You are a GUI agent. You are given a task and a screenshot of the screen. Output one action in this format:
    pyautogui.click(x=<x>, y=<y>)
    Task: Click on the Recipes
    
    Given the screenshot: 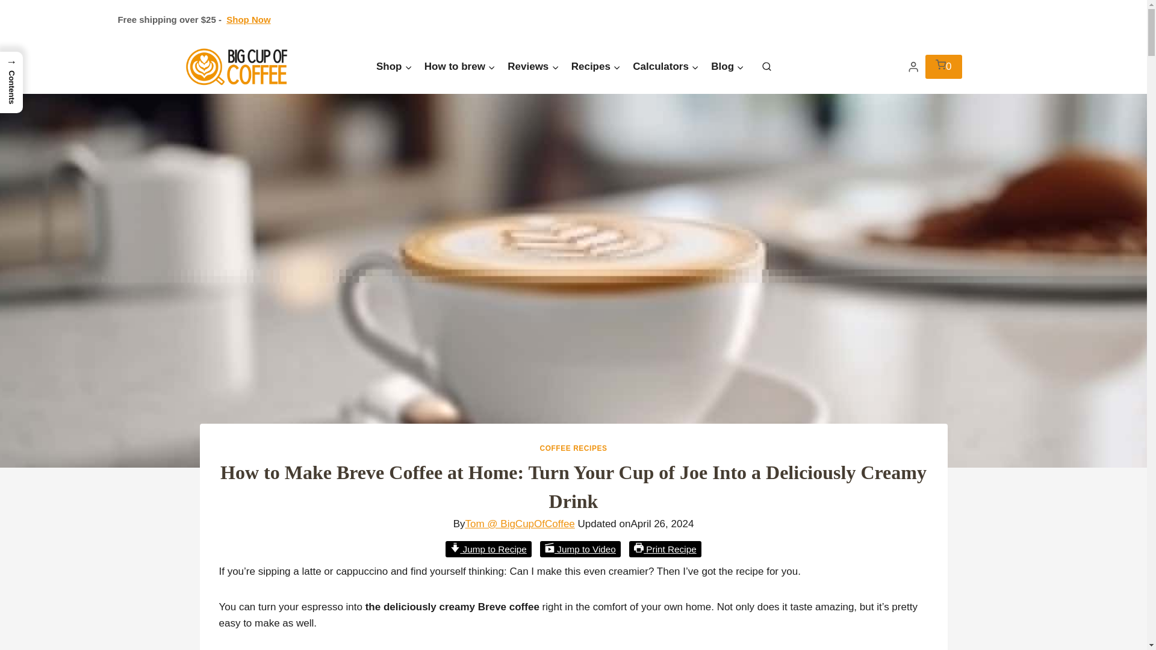 What is the action you would take?
    pyautogui.click(x=596, y=67)
    